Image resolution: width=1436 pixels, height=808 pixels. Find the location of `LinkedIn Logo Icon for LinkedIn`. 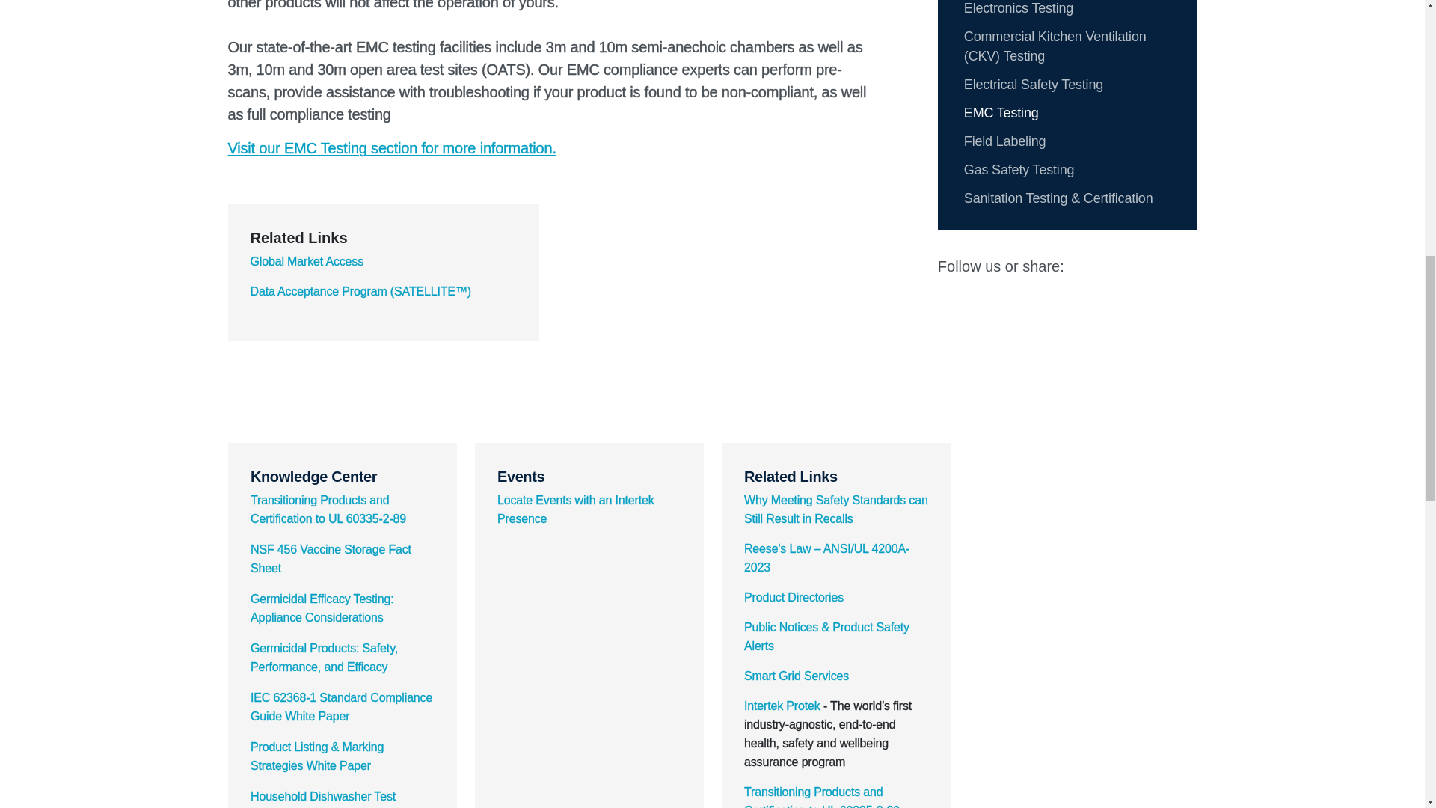

LinkedIn Logo Icon for LinkedIn is located at coordinates (1087, 266).